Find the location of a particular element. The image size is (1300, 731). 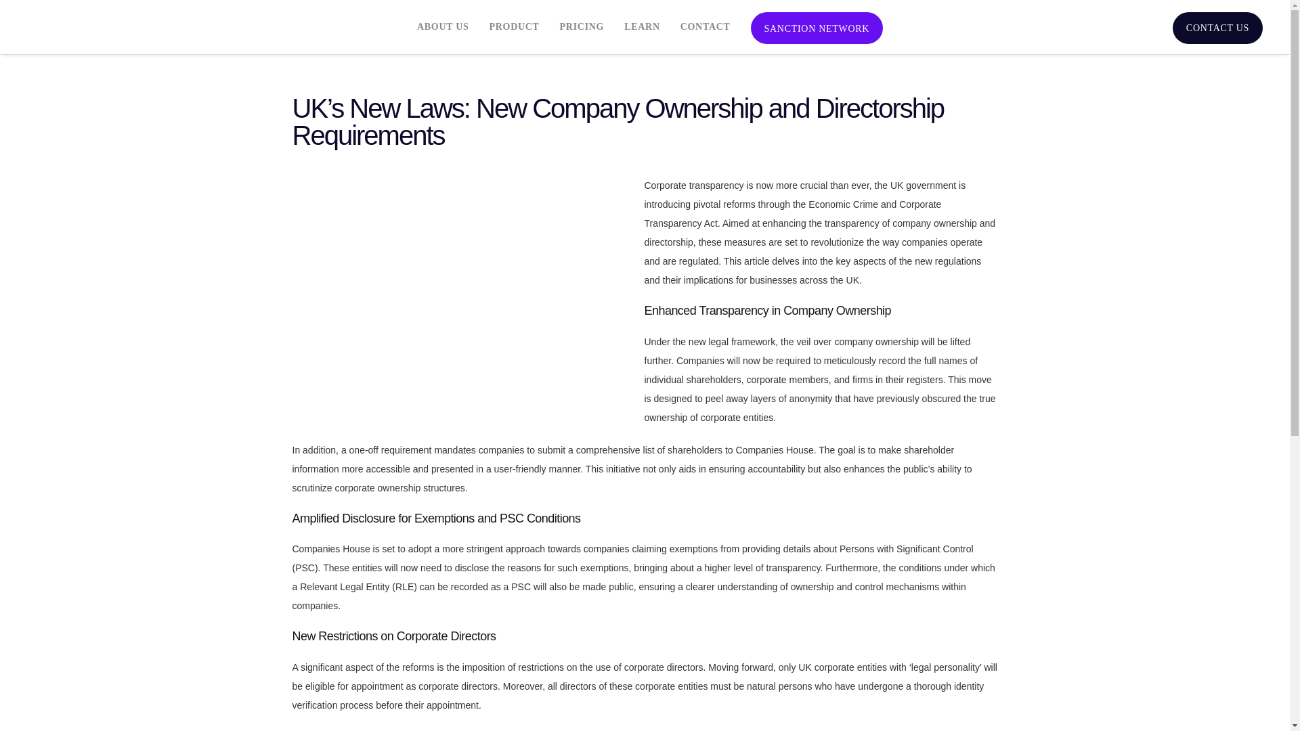

Contact is located at coordinates (1217, 28).